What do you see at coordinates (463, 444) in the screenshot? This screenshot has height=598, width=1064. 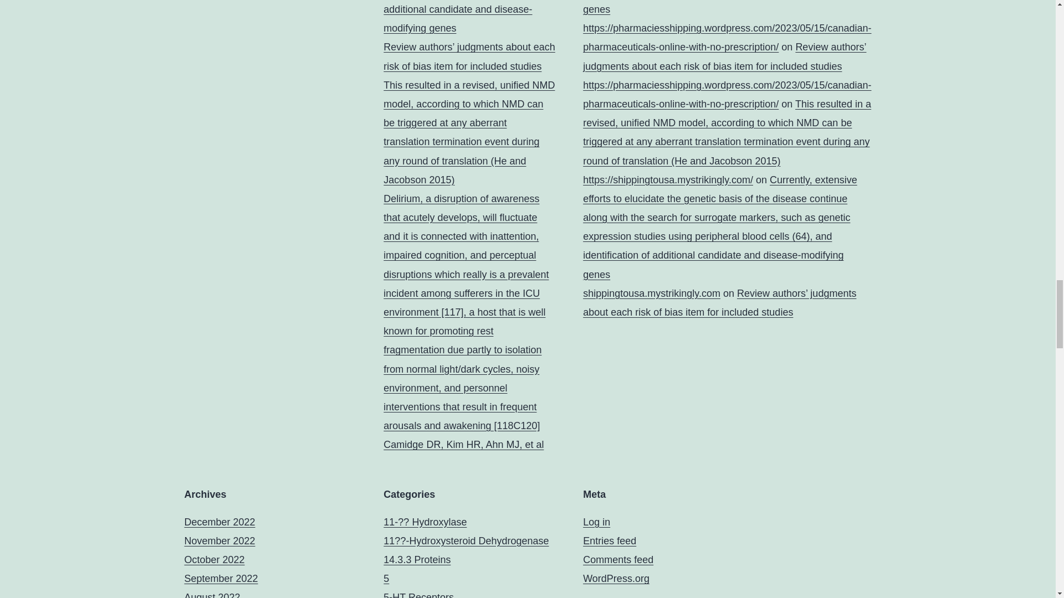 I see `Camidge DR, Kim HR, Ahn MJ, et al` at bounding box center [463, 444].